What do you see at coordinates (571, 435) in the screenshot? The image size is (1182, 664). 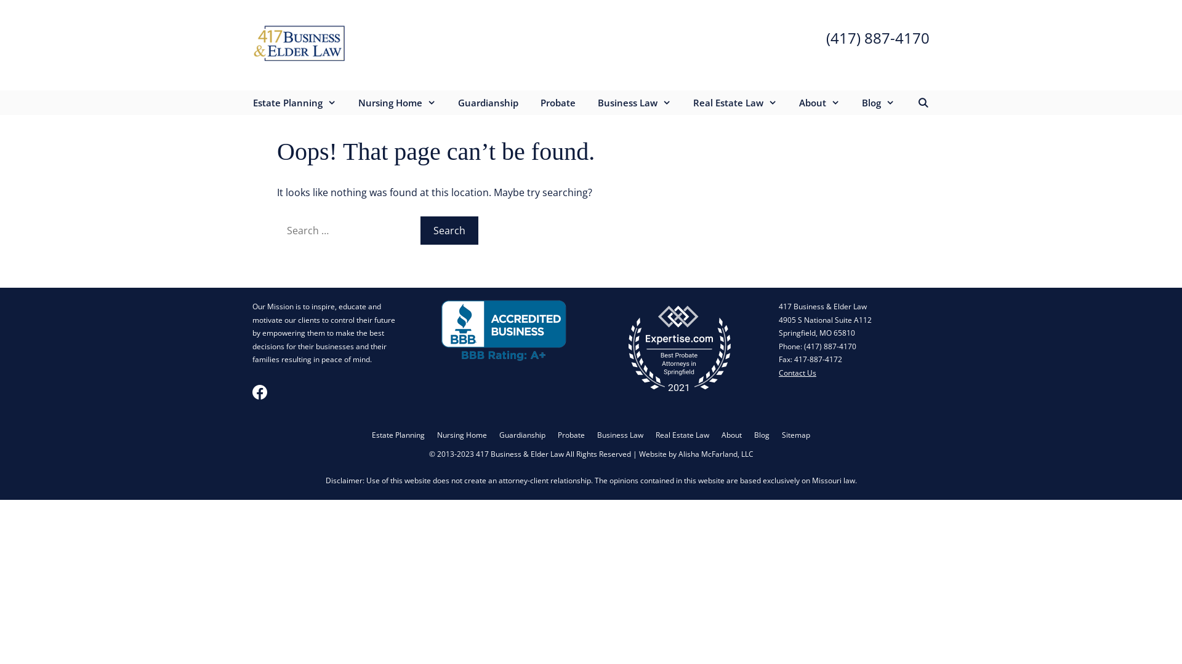 I see `Probate` at bounding box center [571, 435].